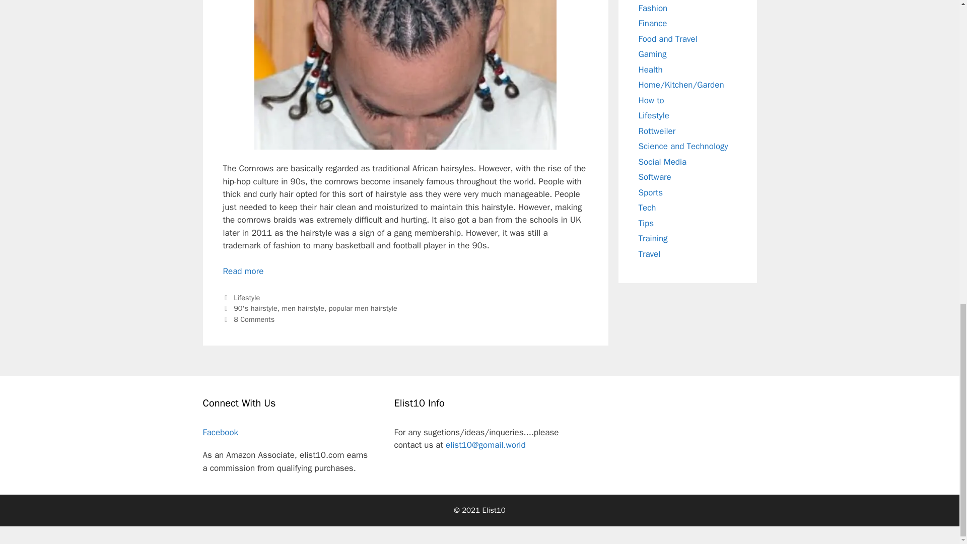  I want to click on Health, so click(650, 69).